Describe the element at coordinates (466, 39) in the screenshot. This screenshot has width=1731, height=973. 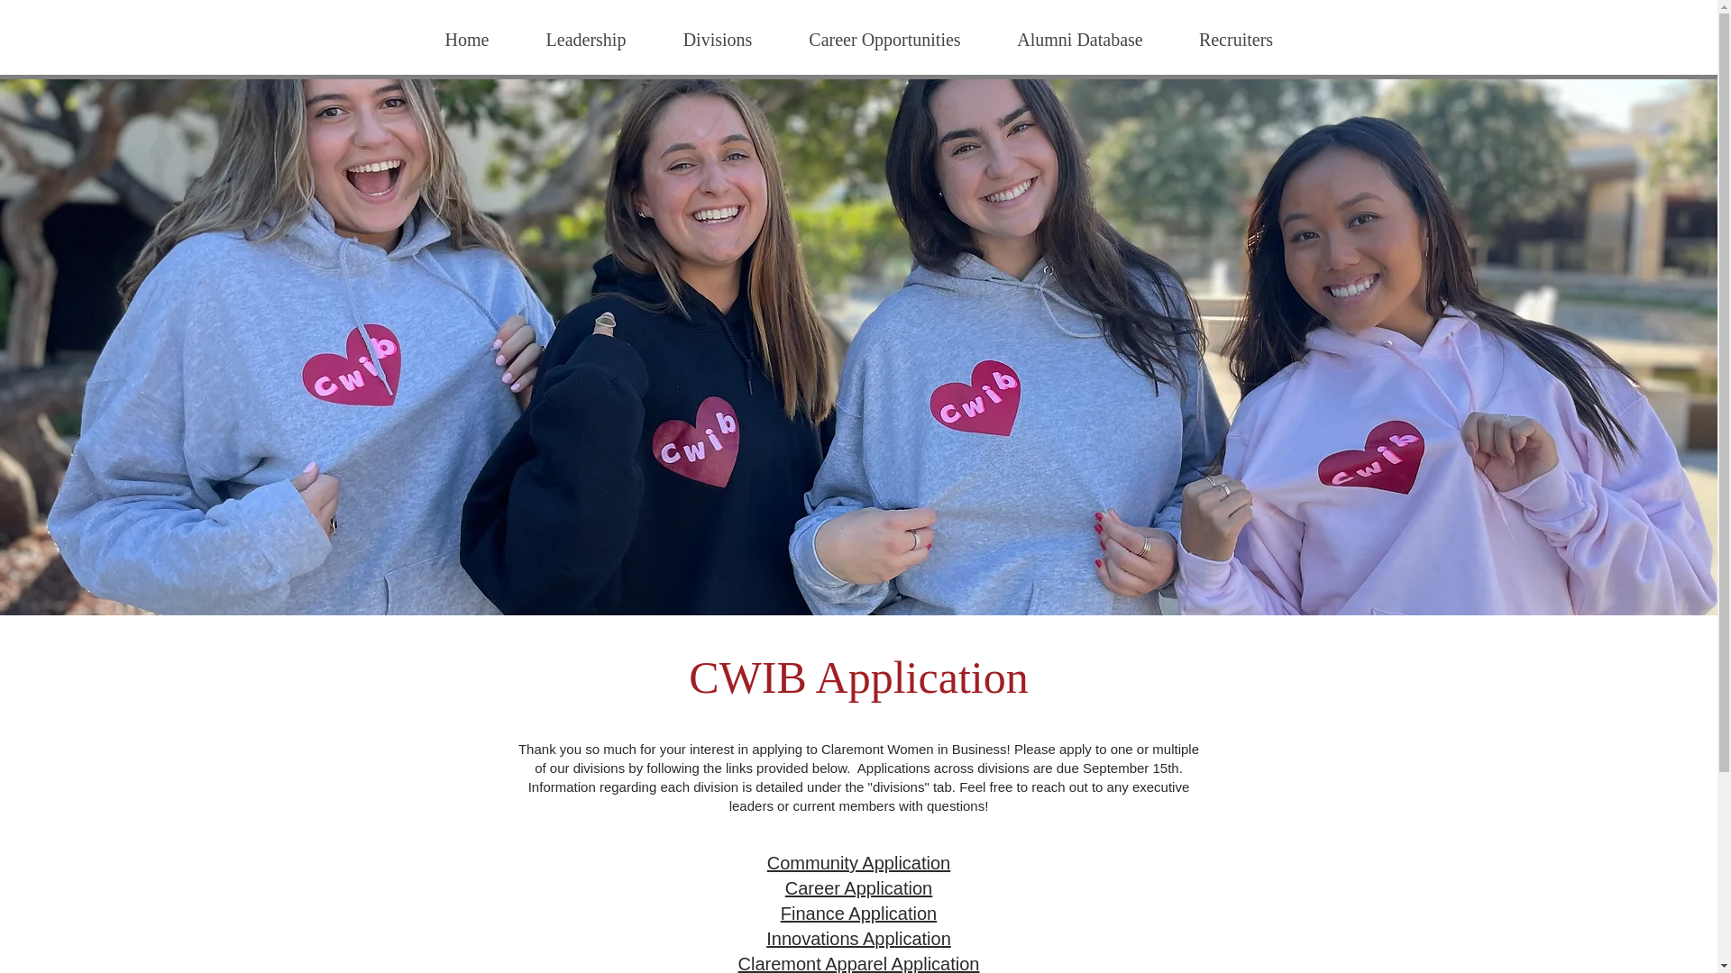
I see `Home` at that location.